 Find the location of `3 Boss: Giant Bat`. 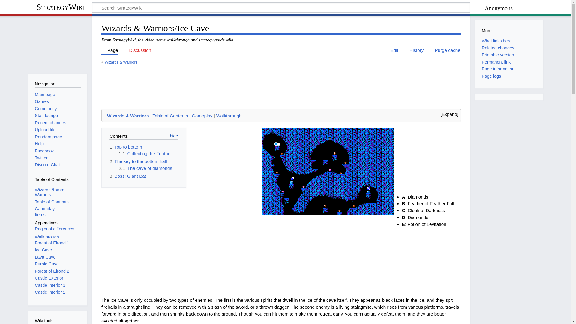

3 Boss: Giant Bat is located at coordinates (128, 176).